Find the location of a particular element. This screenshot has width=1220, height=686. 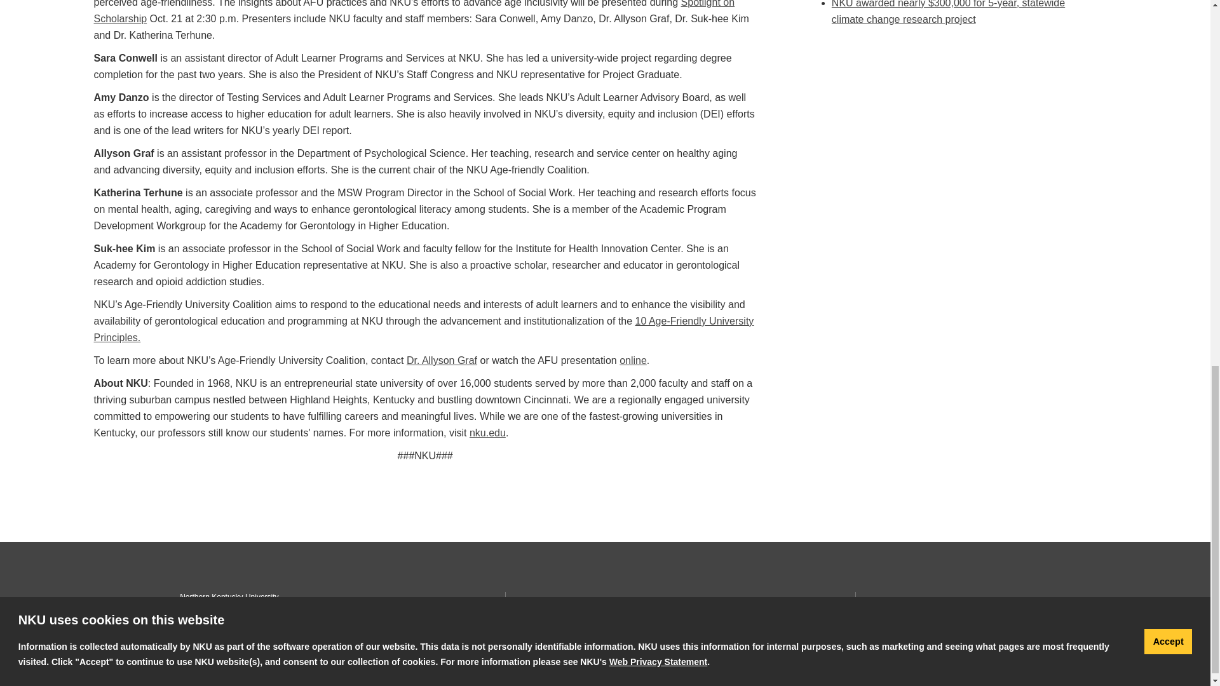

Dr. Allyson Graf is located at coordinates (441, 360).